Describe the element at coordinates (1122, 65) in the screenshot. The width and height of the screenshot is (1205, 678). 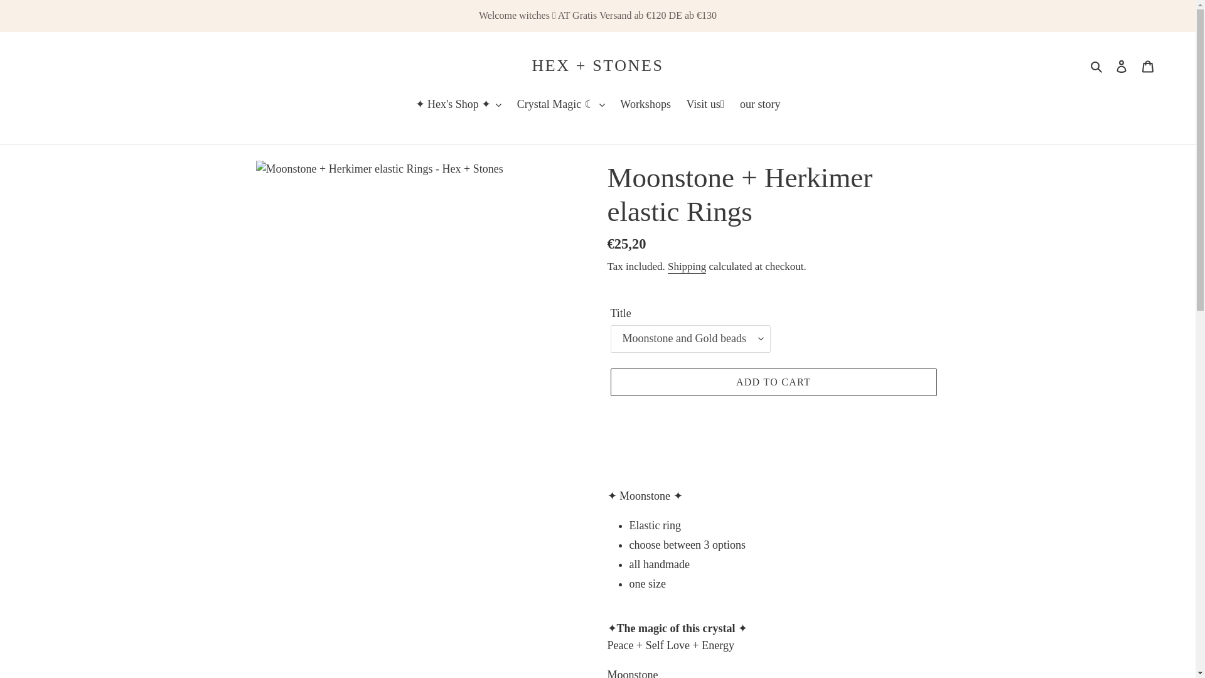
I see `Log in` at that location.